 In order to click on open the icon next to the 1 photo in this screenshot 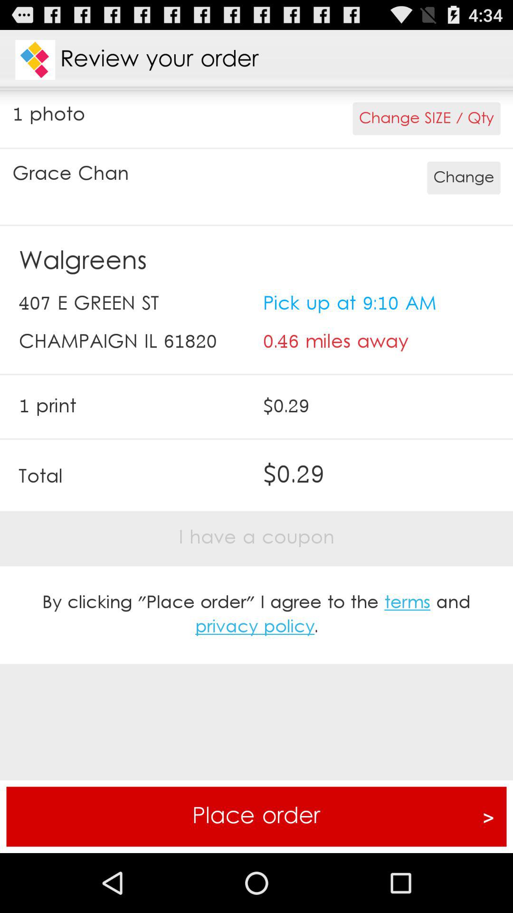, I will do `click(427, 119)`.